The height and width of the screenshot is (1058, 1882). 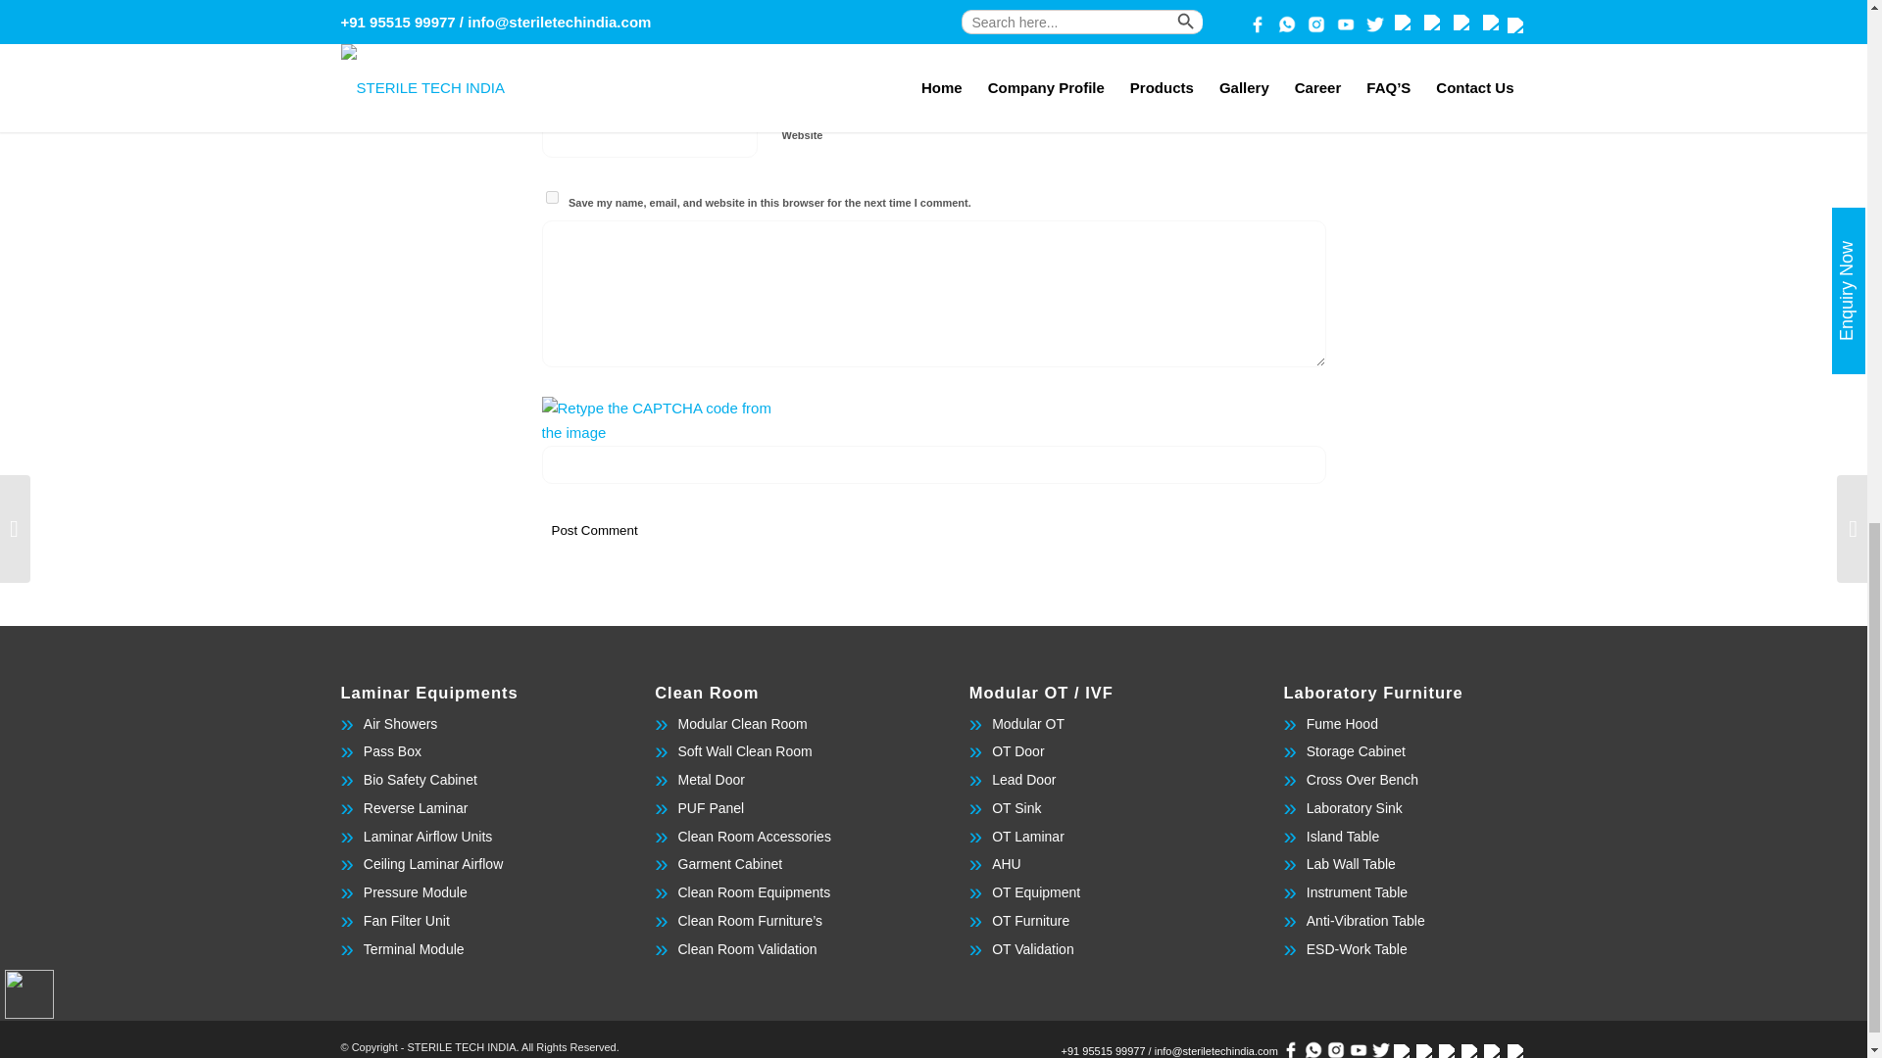 What do you see at coordinates (594, 530) in the screenshot?
I see `Post Comment` at bounding box center [594, 530].